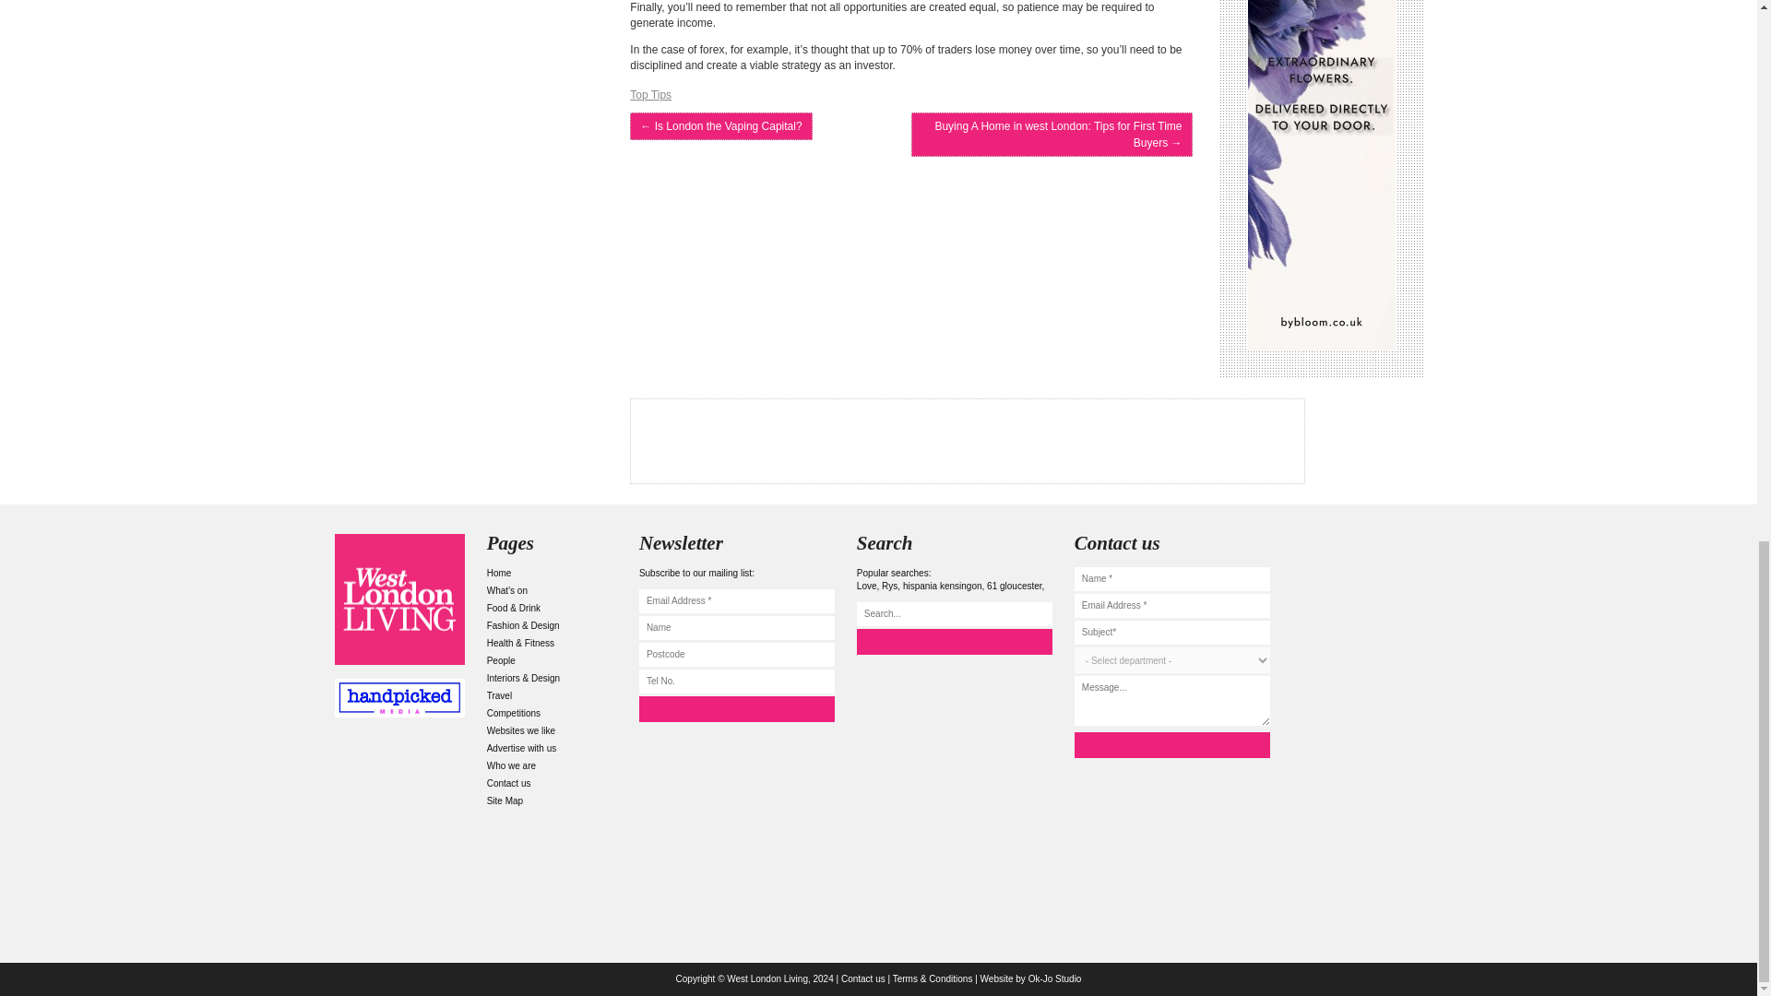 The height and width of the screenshot is (996, 1771). Describe the element at coordinates (736, 681) in the screenshot. I see `Tel No.` at that location.